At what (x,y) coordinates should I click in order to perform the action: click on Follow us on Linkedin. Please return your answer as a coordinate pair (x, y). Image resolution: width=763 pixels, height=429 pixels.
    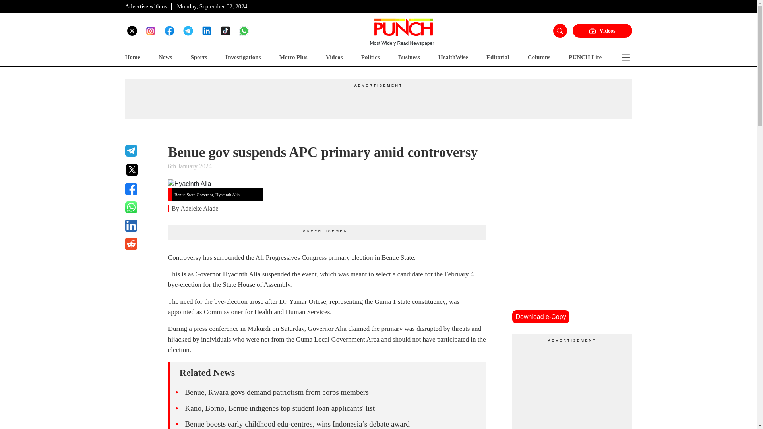
    Looking at the image, I should click on (207, 30).